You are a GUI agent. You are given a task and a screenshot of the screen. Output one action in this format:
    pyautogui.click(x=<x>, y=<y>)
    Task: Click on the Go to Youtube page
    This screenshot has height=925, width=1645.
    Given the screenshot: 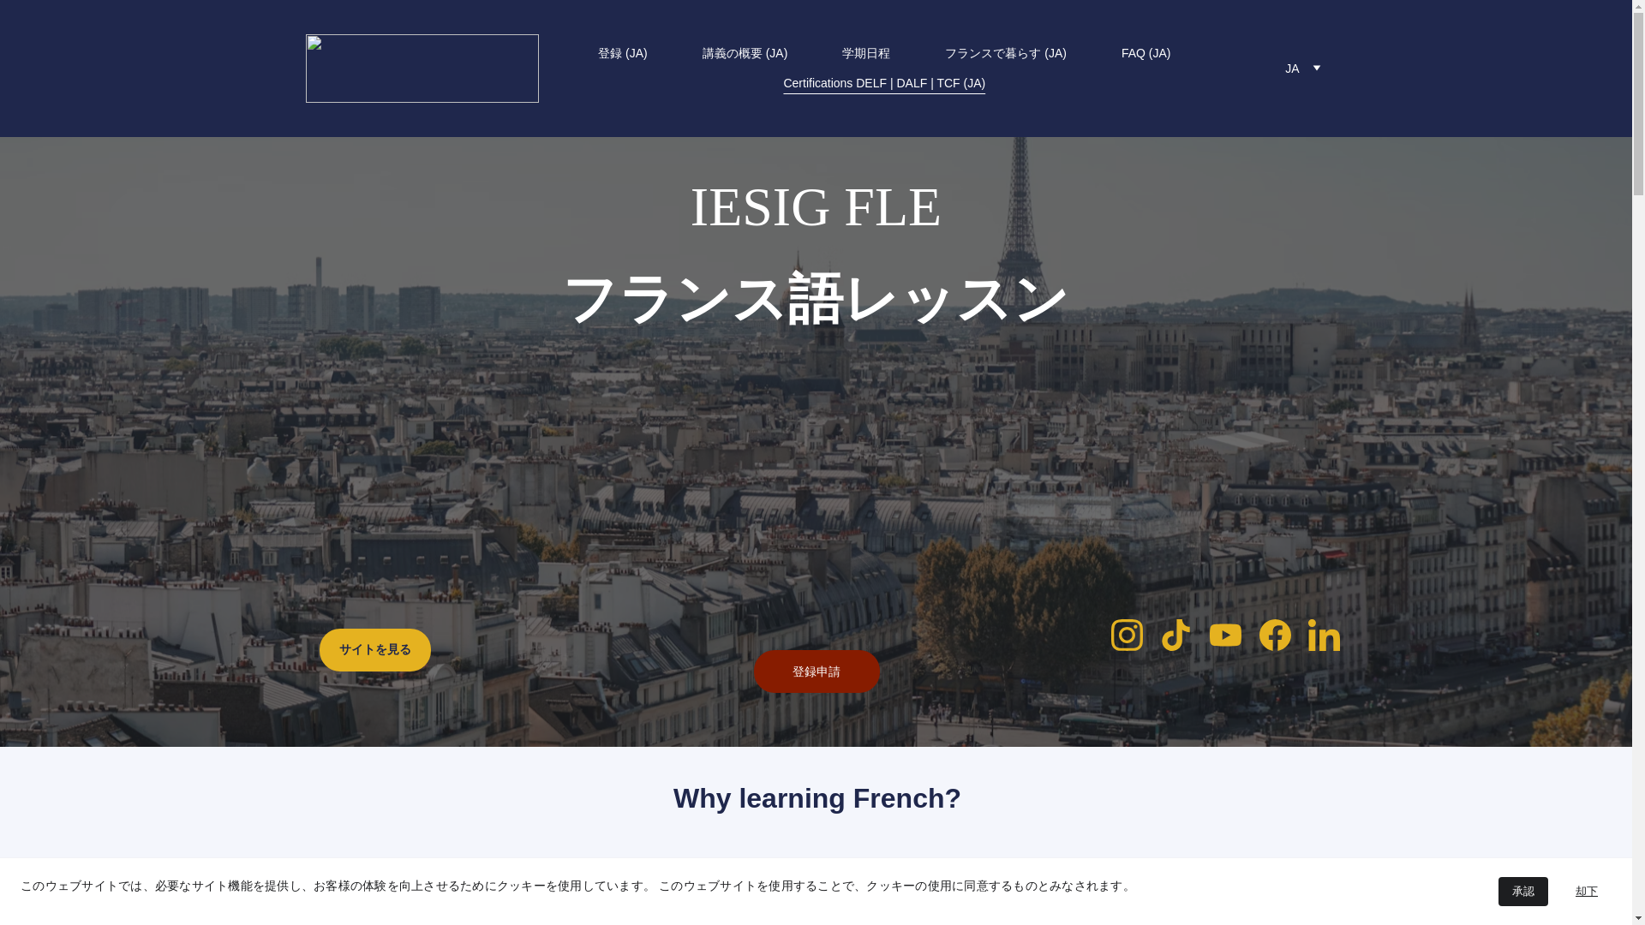 What is the action you would take?
    pyautogui.click(x=1234, y=635)
    